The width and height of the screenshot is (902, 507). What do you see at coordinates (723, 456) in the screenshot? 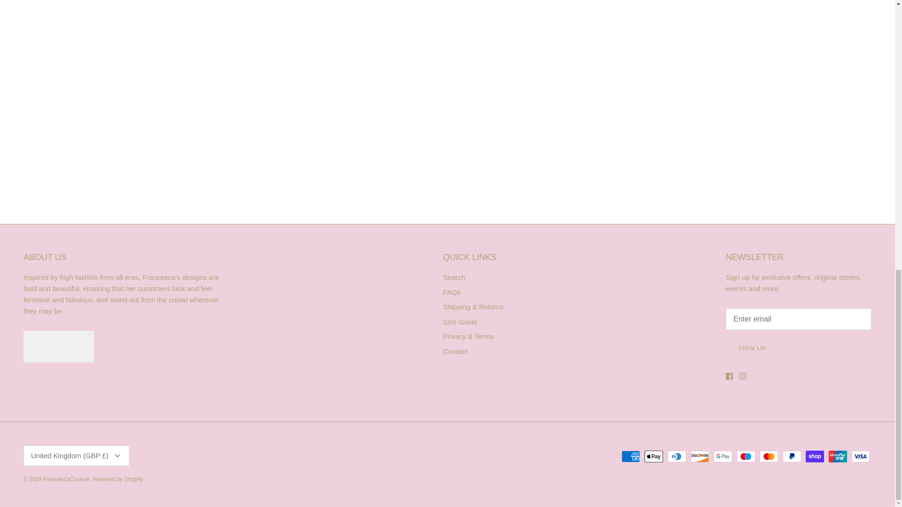
I see `Google Pay` at bounding box center [723, 456].